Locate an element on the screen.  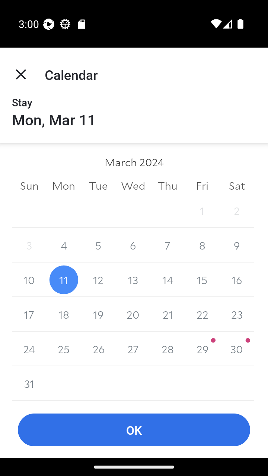
Sun is located at coordinates (29, 185).